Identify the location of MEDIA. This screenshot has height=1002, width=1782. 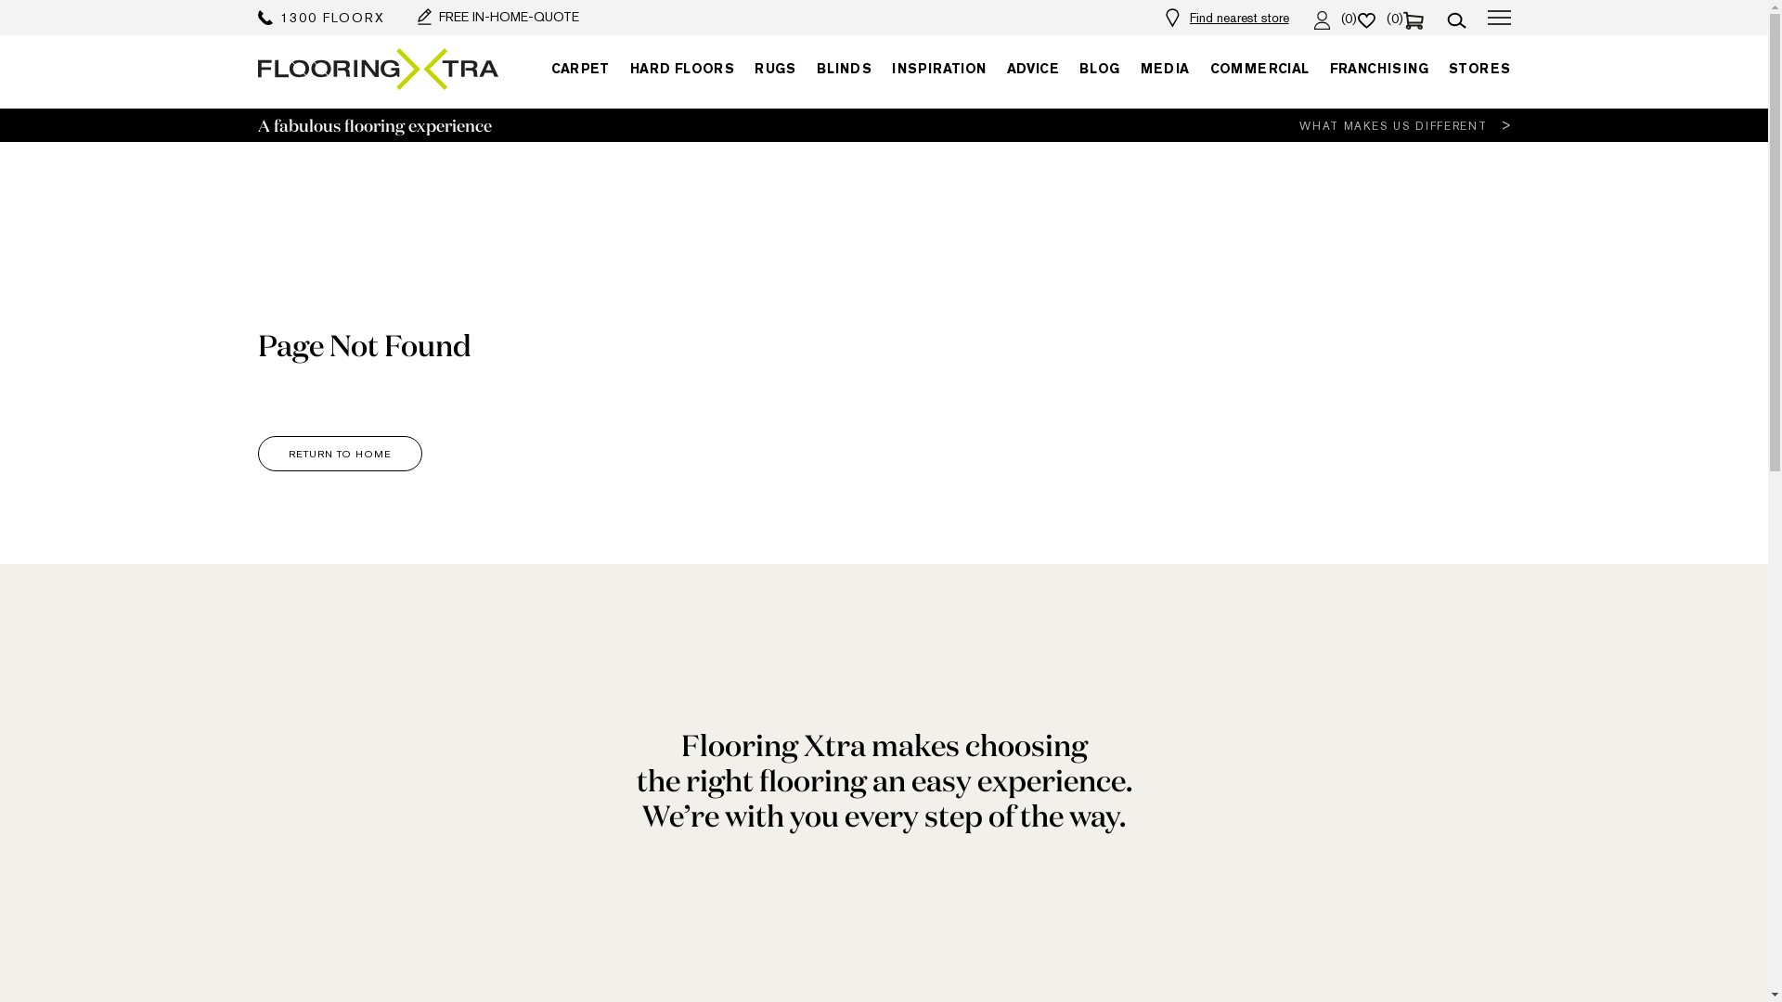
(1166, 69).